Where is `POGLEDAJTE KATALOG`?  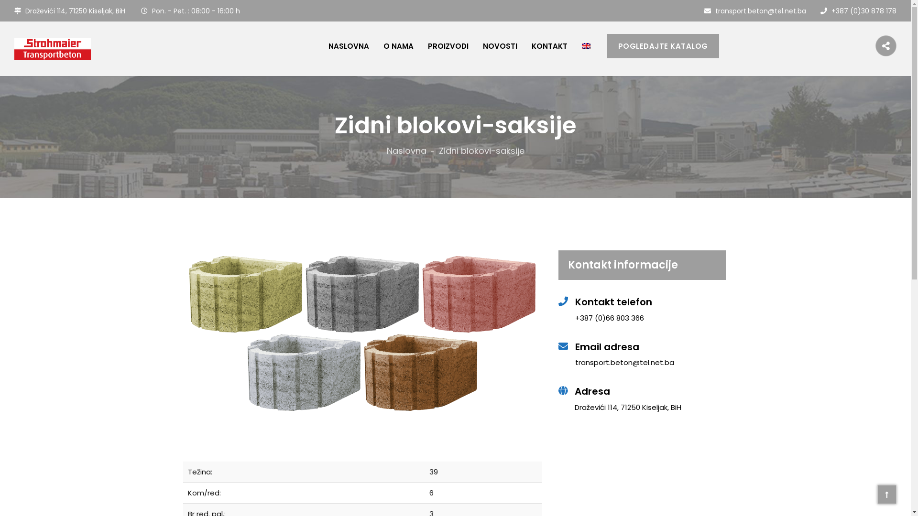 POGLEDAJTE KATALOG is located at coordinates (663, 46).